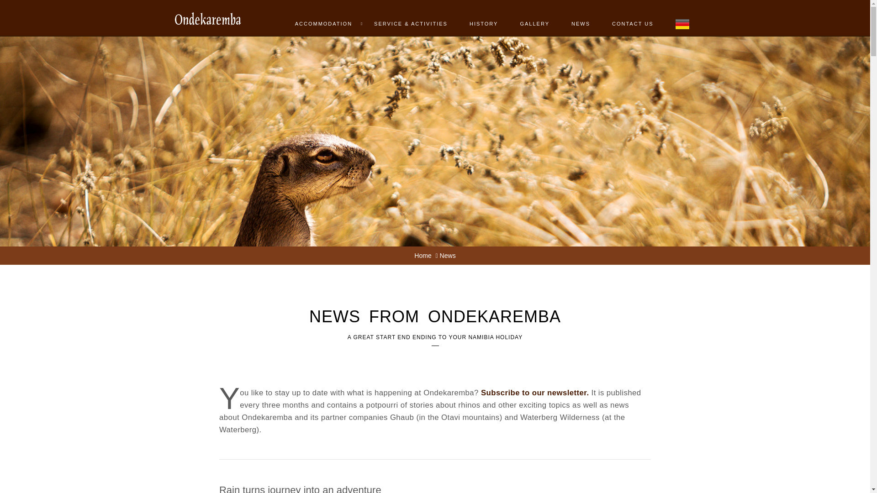 The height and width of the screenshot is (493, 877). I want to click on HISTORY, so click(484, 18).